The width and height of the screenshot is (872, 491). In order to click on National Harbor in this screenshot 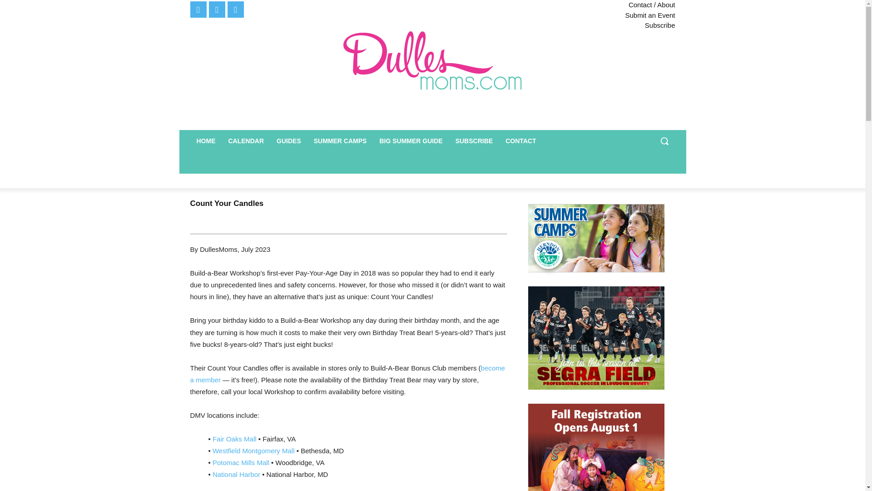, I will do `click(236, 474)`.